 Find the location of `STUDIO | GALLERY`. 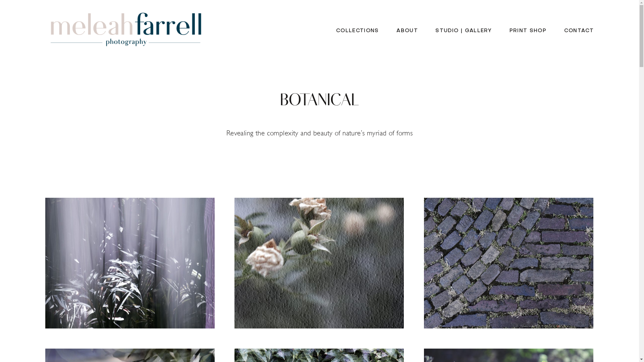

STUDIO | GALLERY is located at coordinates (464, 31).